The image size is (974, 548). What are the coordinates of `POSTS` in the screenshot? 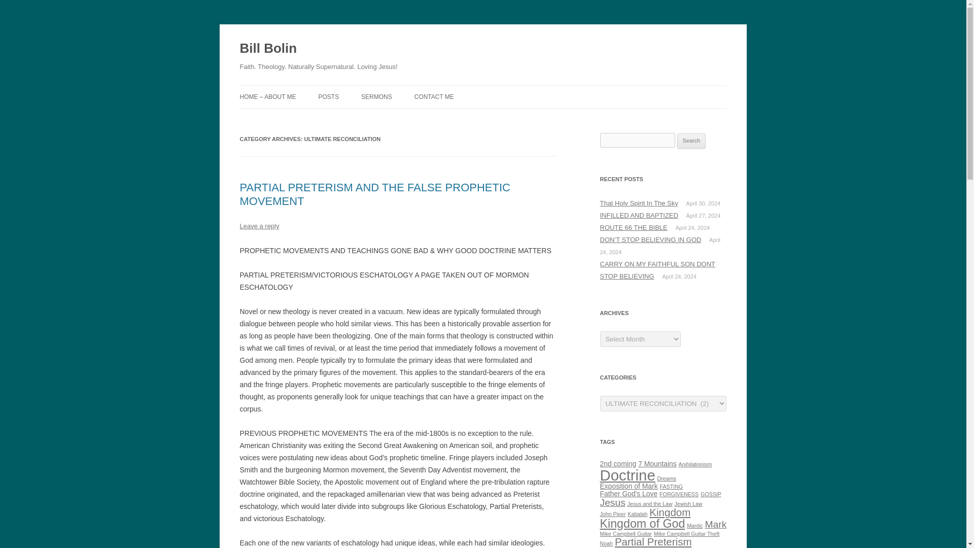 It's located at (329, 96).